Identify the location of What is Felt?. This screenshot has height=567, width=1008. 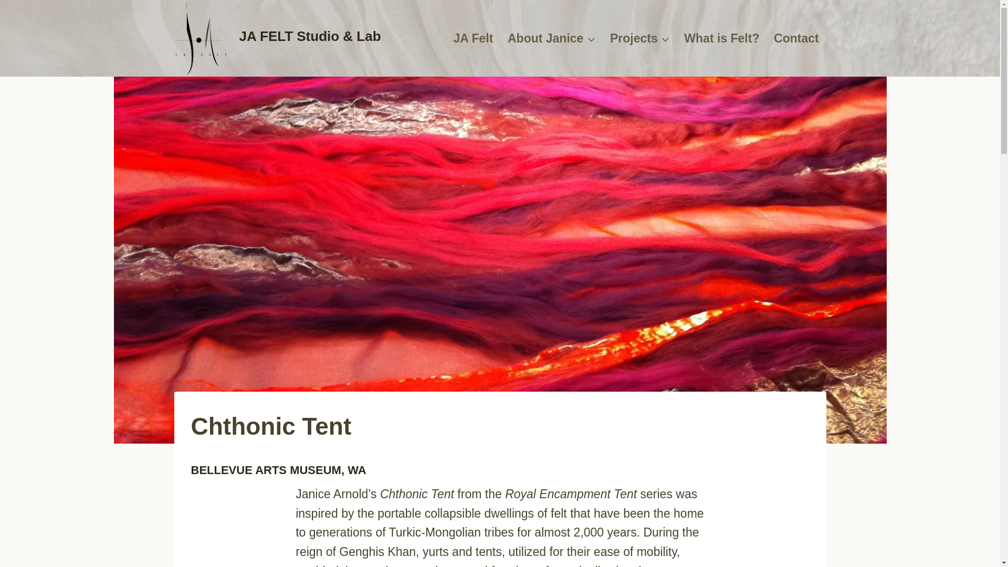
(722, 38).